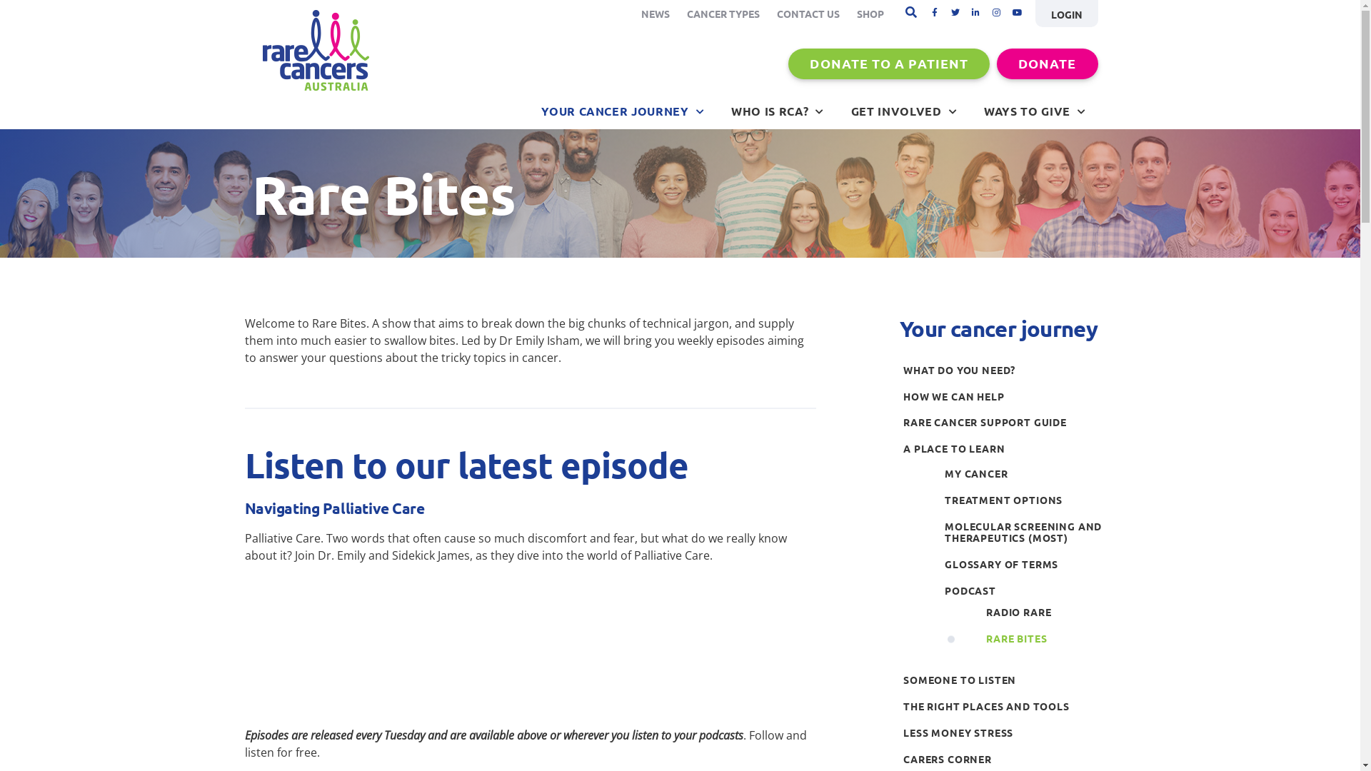 This screenshot has height=771, width=1371. What do you see at coordinates (723, 14) in the screenshot?
I see `CANCER TYPES` at bounding box center [723, 14].